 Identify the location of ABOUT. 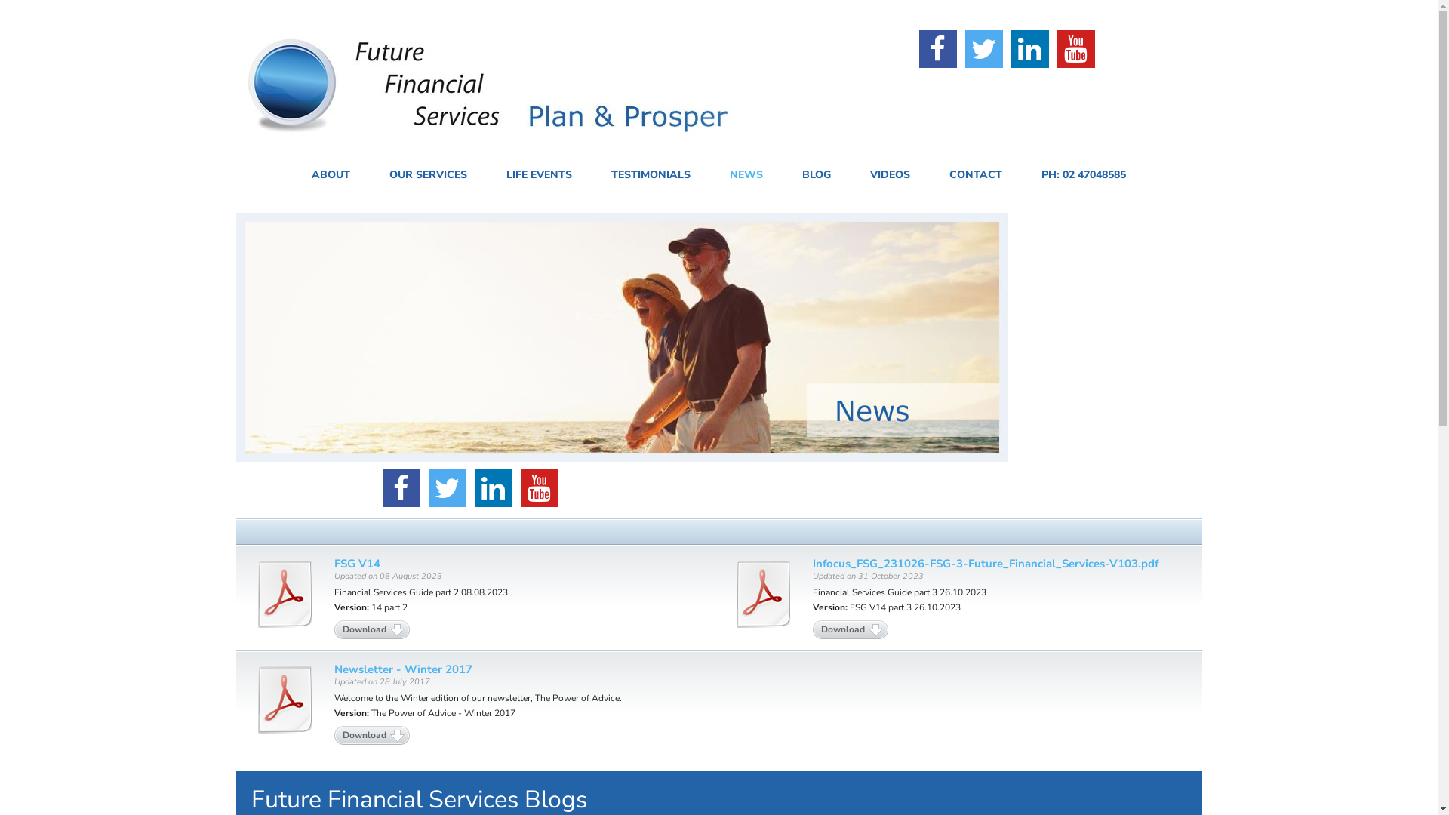
(331, 175).